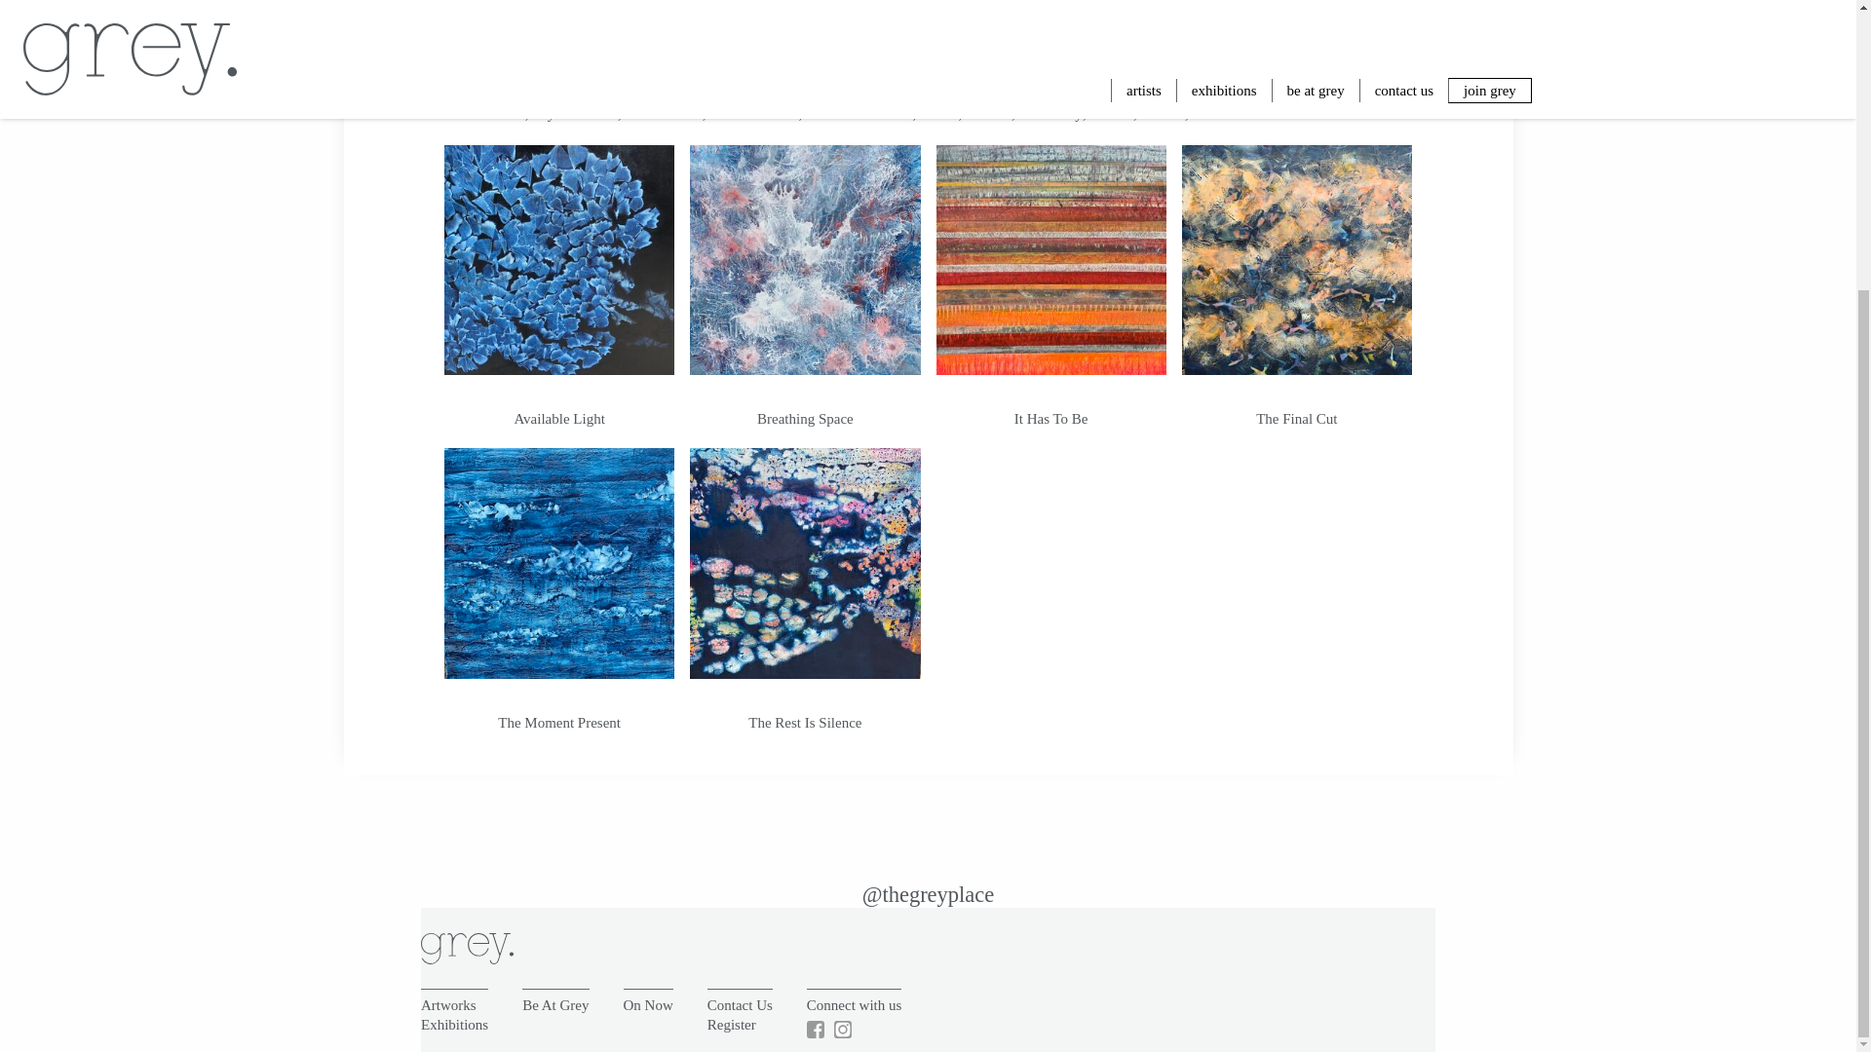 Image resolution: width=1871 pixels, height=1052 pixels. I want to click on Register, so click(731, 1025).